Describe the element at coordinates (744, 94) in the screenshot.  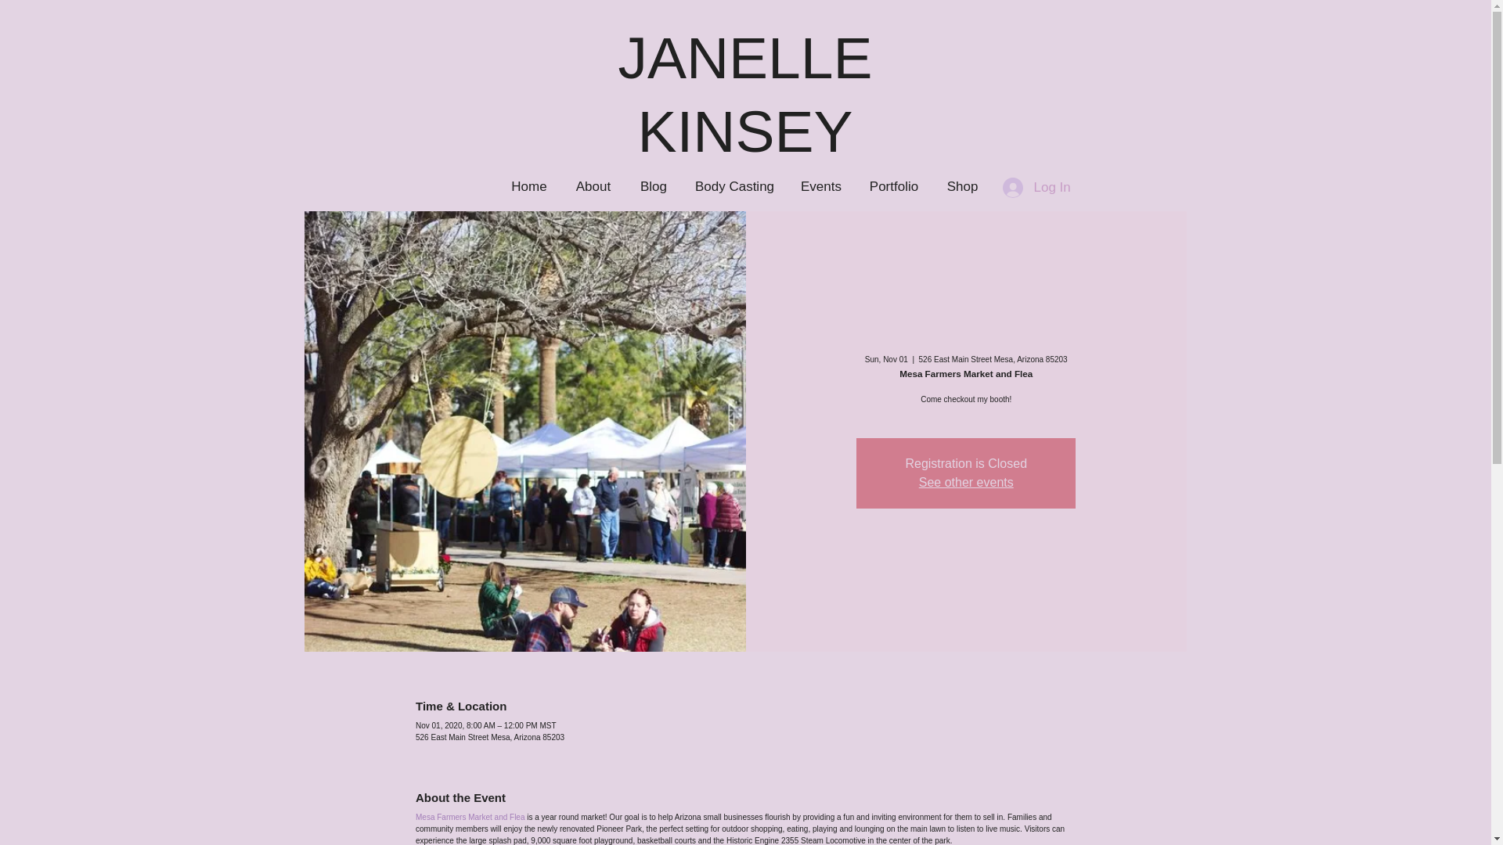
I see `JANELLE KINSEY` at that location.